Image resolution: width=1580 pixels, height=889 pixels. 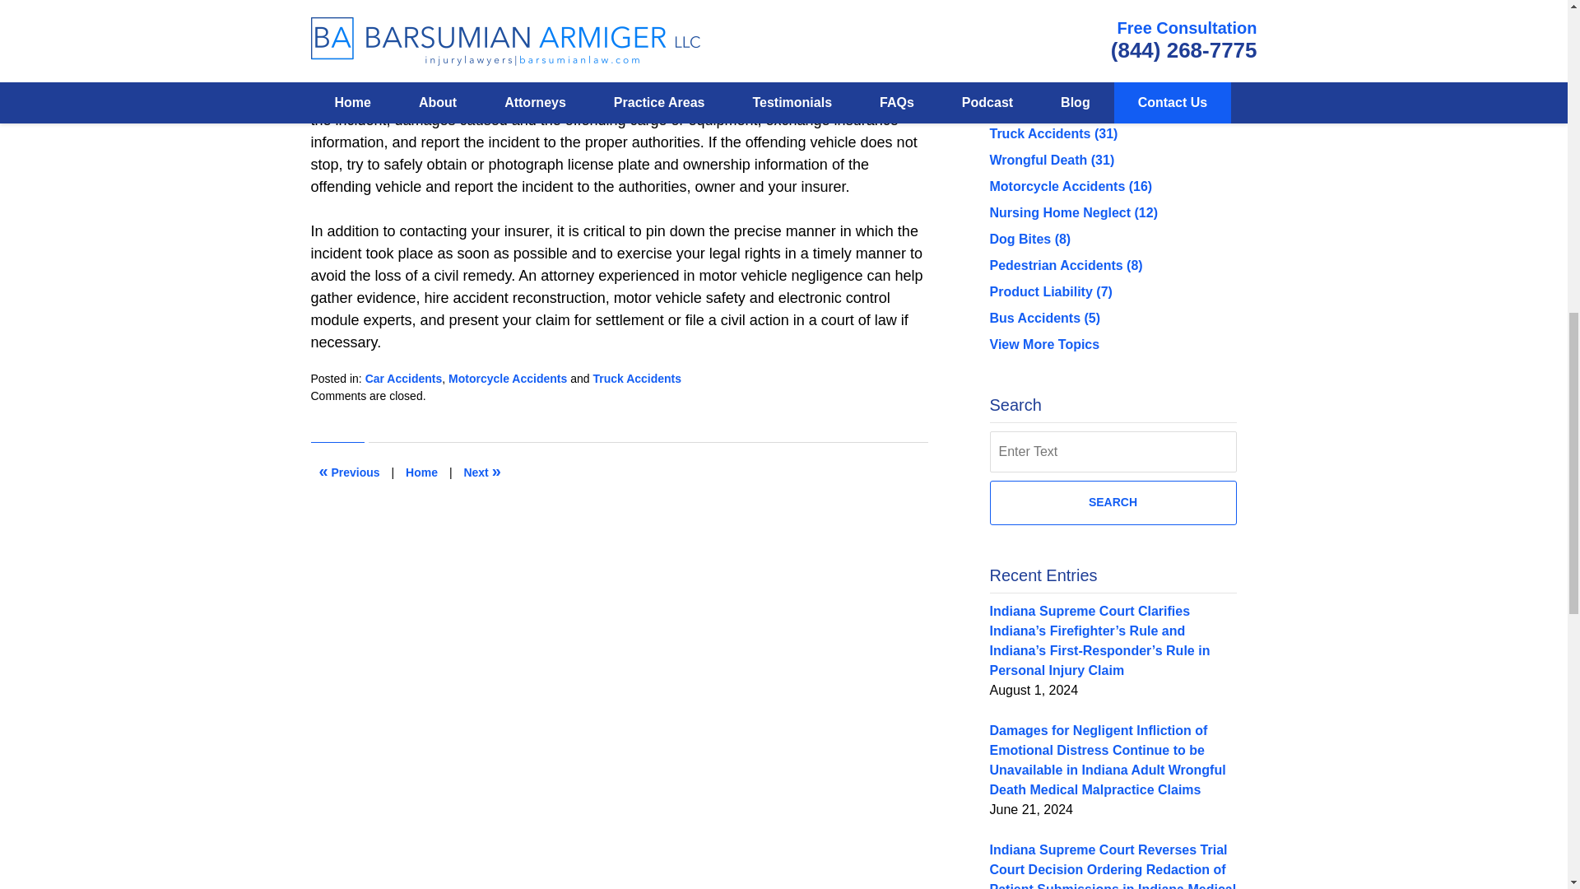 What do you see at coordinates (403, 379) in the screenshot?
I see `View all posts in Car Accidents` at bounding box center [403, 379].